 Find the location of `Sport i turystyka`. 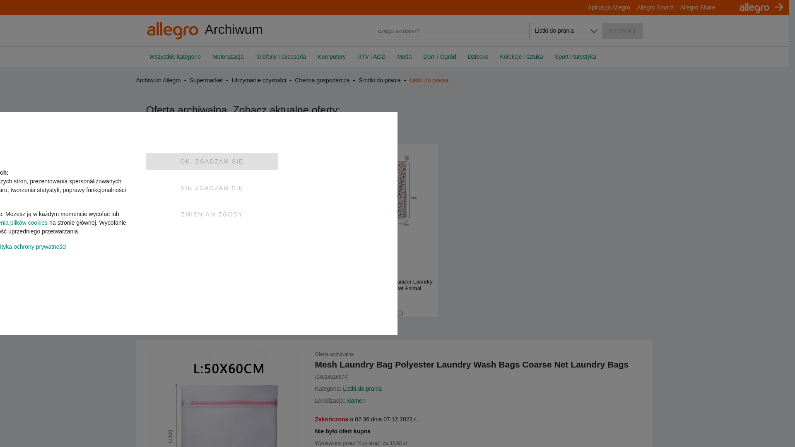

Sport i turystyka is located at coordinates (573, 56).